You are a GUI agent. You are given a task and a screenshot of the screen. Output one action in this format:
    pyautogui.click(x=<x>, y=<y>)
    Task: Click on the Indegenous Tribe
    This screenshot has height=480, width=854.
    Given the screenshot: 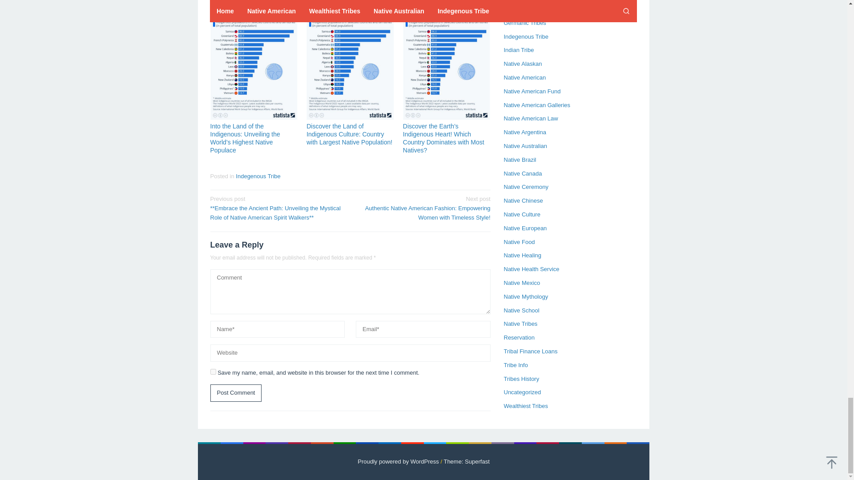 What is the action you would take?
    pyautogui.click(x=258, y=176)
    